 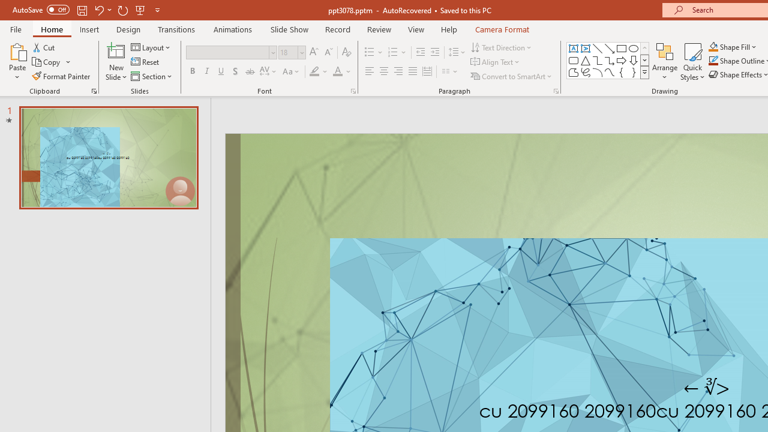 I want to click on Rectangle, so click(x=622, y=48).